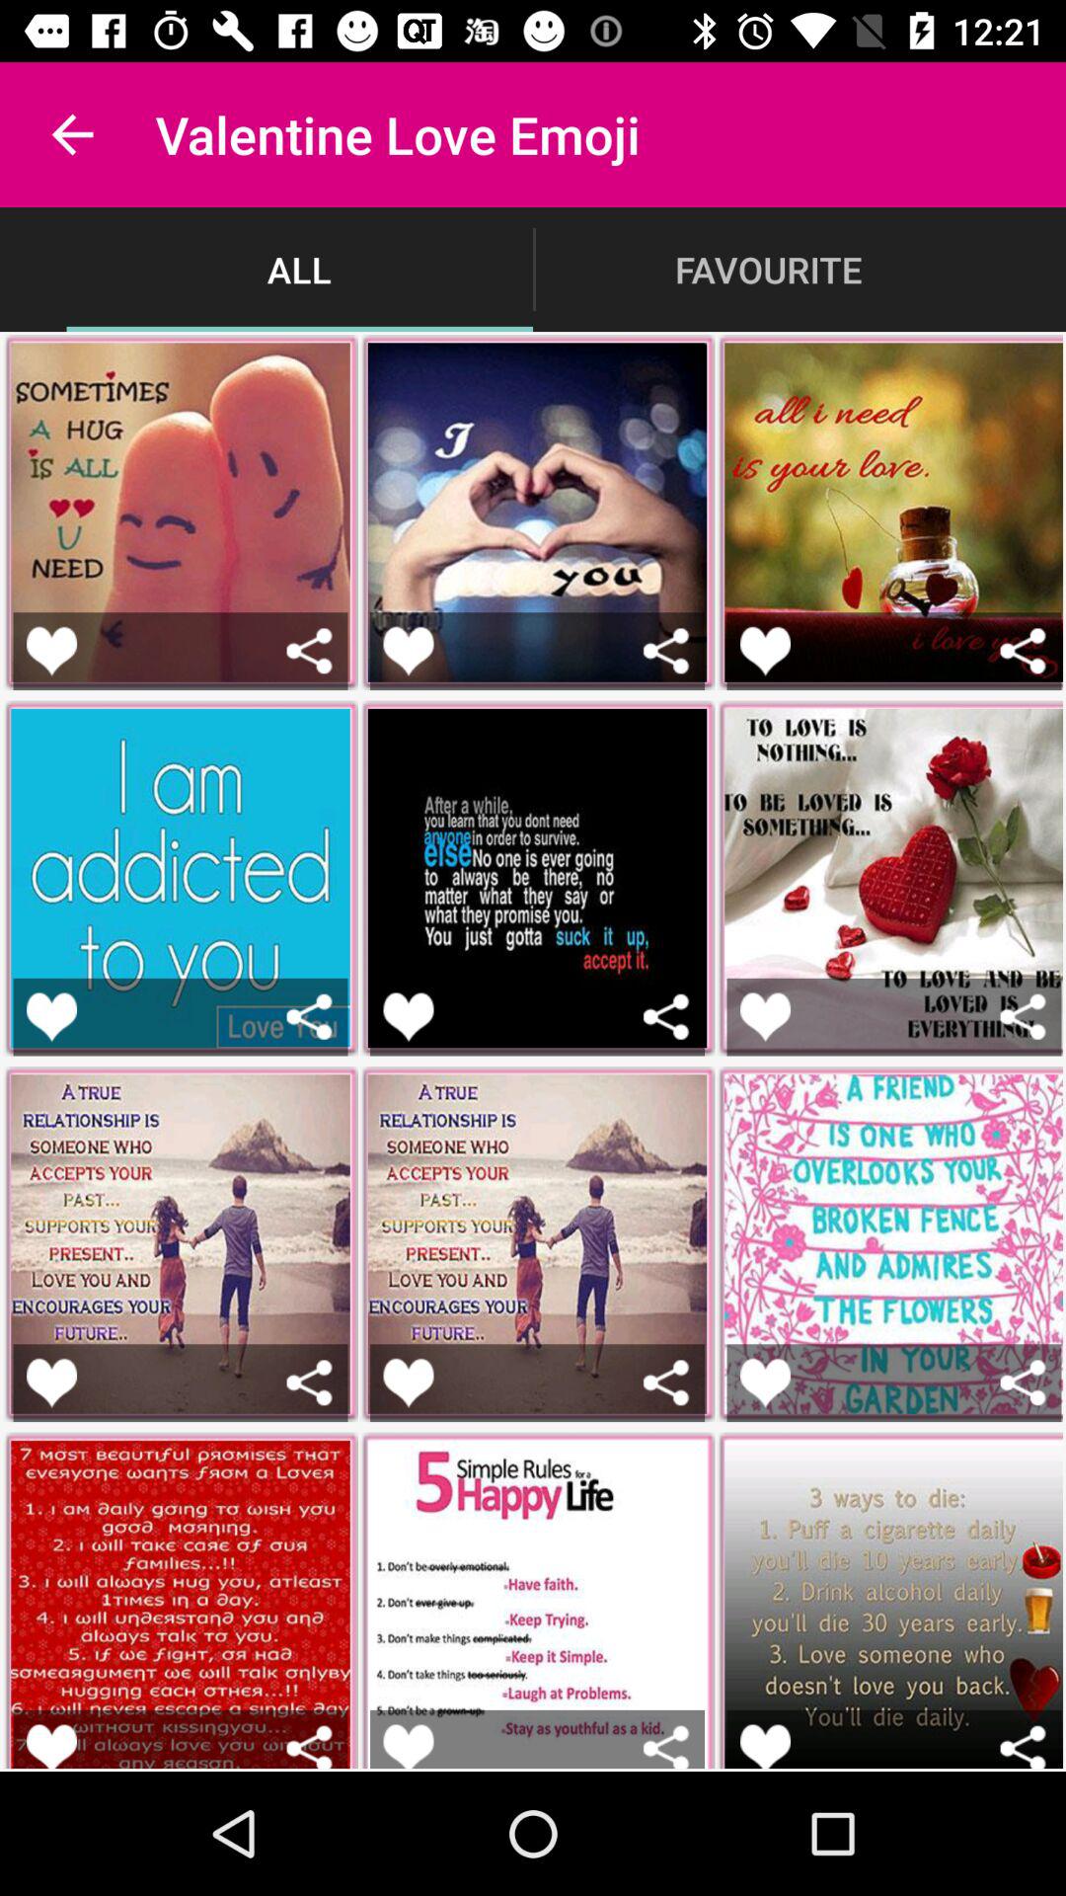  I want to click on share image, so click(1023, 650).